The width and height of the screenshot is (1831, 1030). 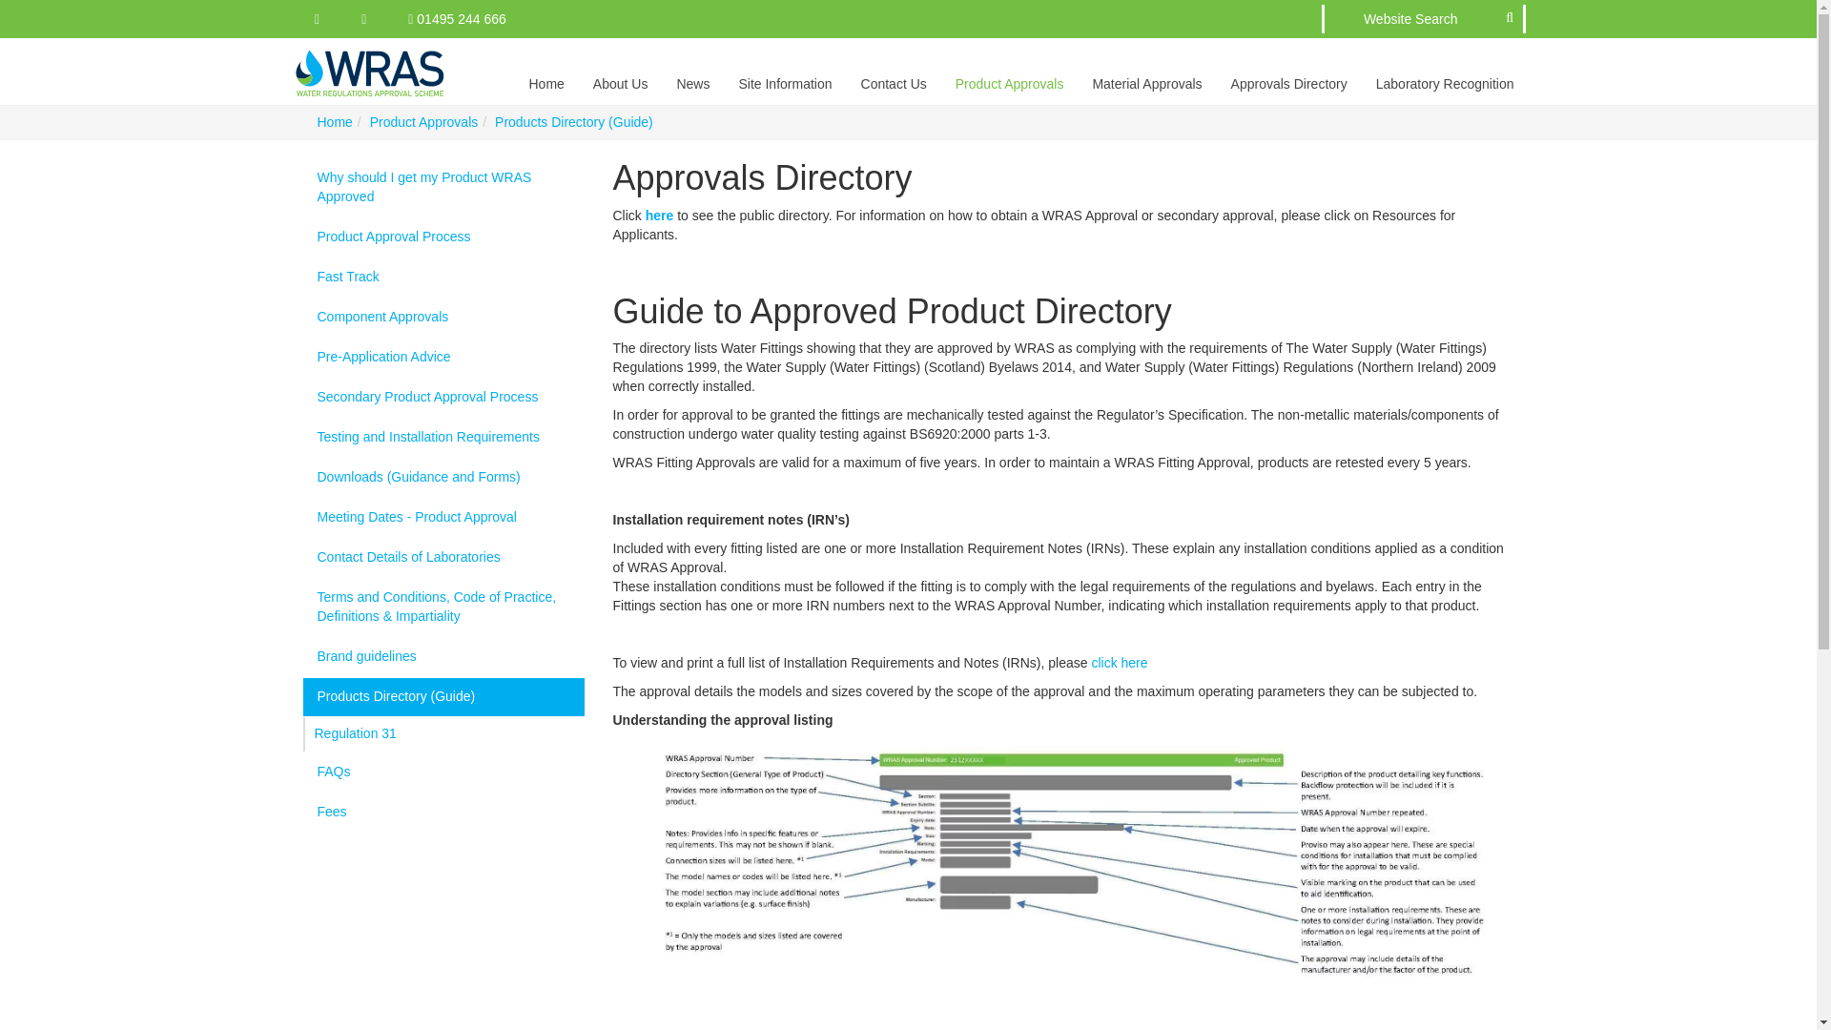 I want to click on Contact Us, so click(x=893, y=71).